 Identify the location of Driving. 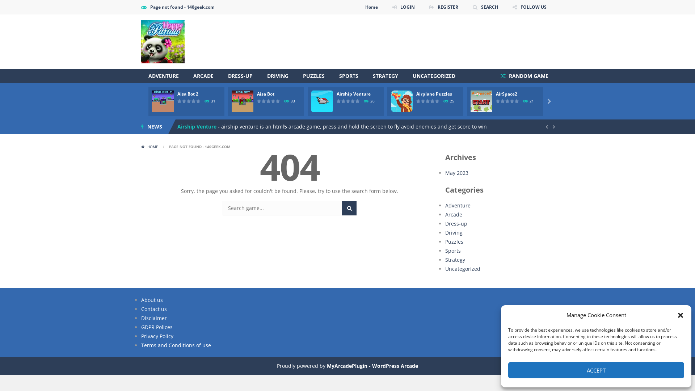
(454, 232).